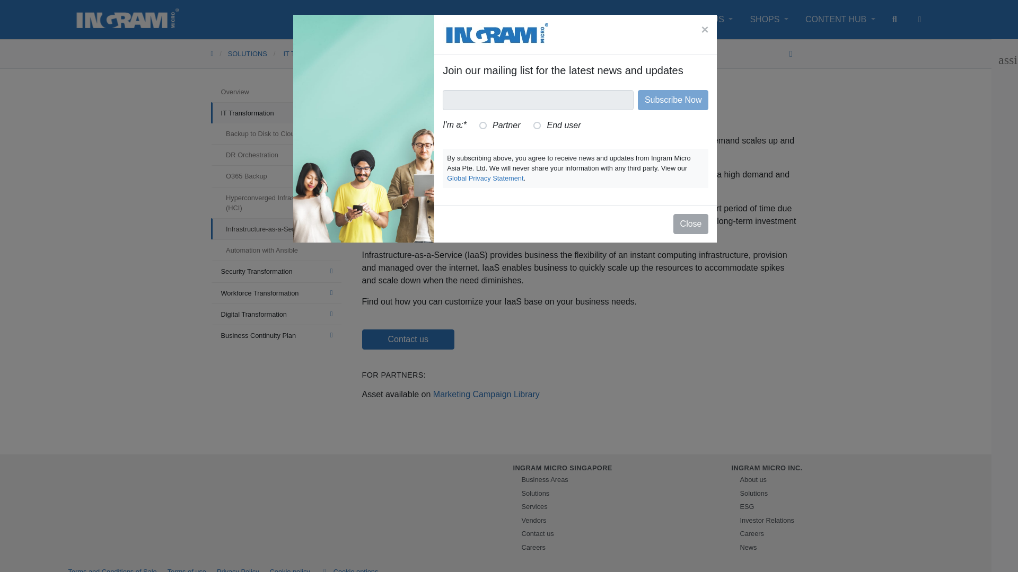  I want to click on BUSINESS AREAS, so click(421, 19).